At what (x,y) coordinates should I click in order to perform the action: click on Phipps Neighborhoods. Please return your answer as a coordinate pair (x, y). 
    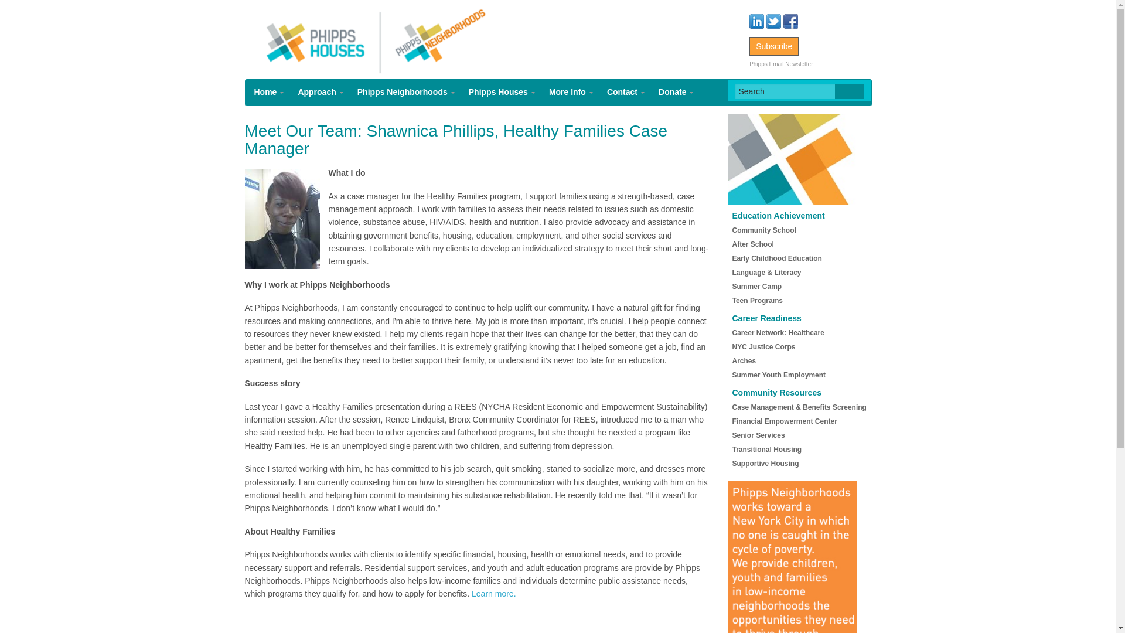
    Looking at the image, I should click on (403, 93).